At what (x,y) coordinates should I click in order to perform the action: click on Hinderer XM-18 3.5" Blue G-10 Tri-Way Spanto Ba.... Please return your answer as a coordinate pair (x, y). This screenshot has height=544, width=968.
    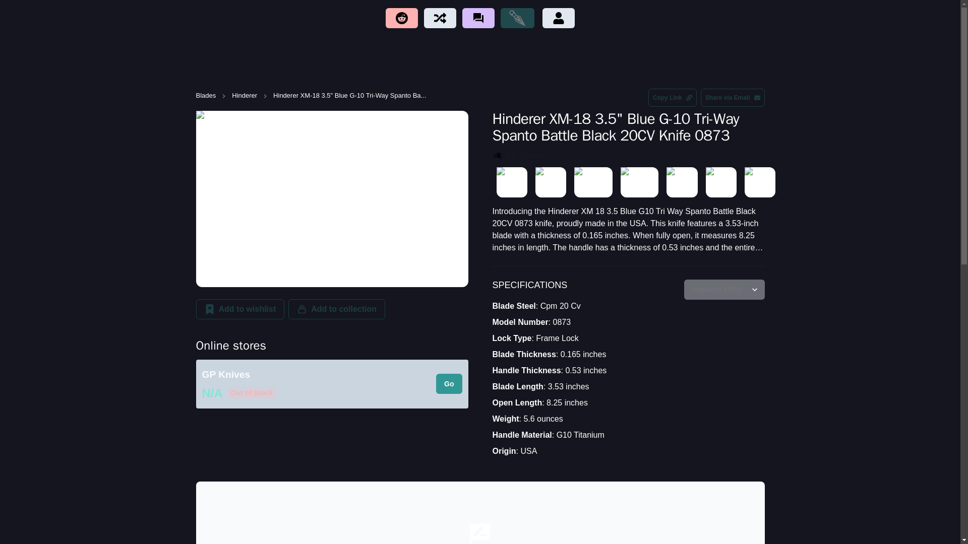
    Looking at the image, I should click on (349, 96).